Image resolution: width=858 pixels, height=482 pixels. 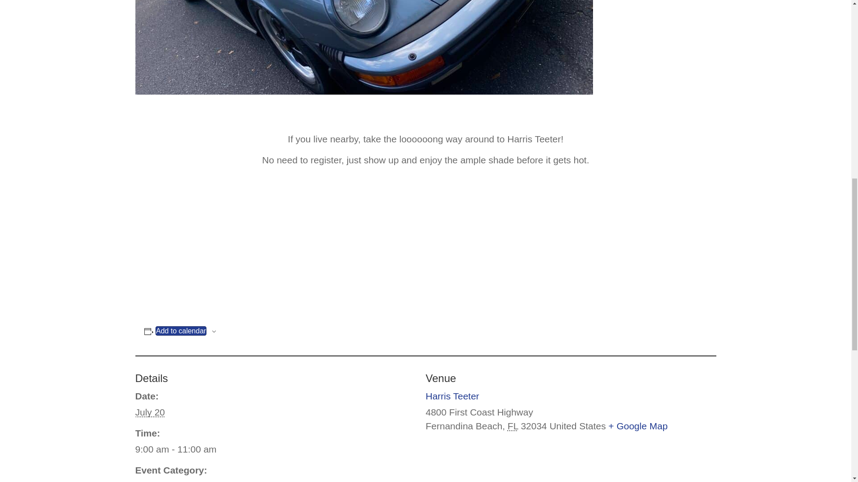 What do you see at coordinates (638, 426) in the screenshot?
I see `Click to view a Google Map` at bounding box center [638, 426].